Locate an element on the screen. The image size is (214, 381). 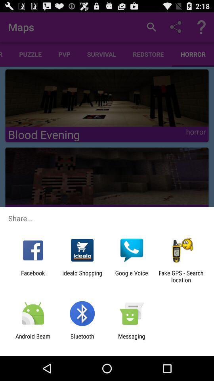
choose the item to the left of google voice is located at coordinates (82, 276).